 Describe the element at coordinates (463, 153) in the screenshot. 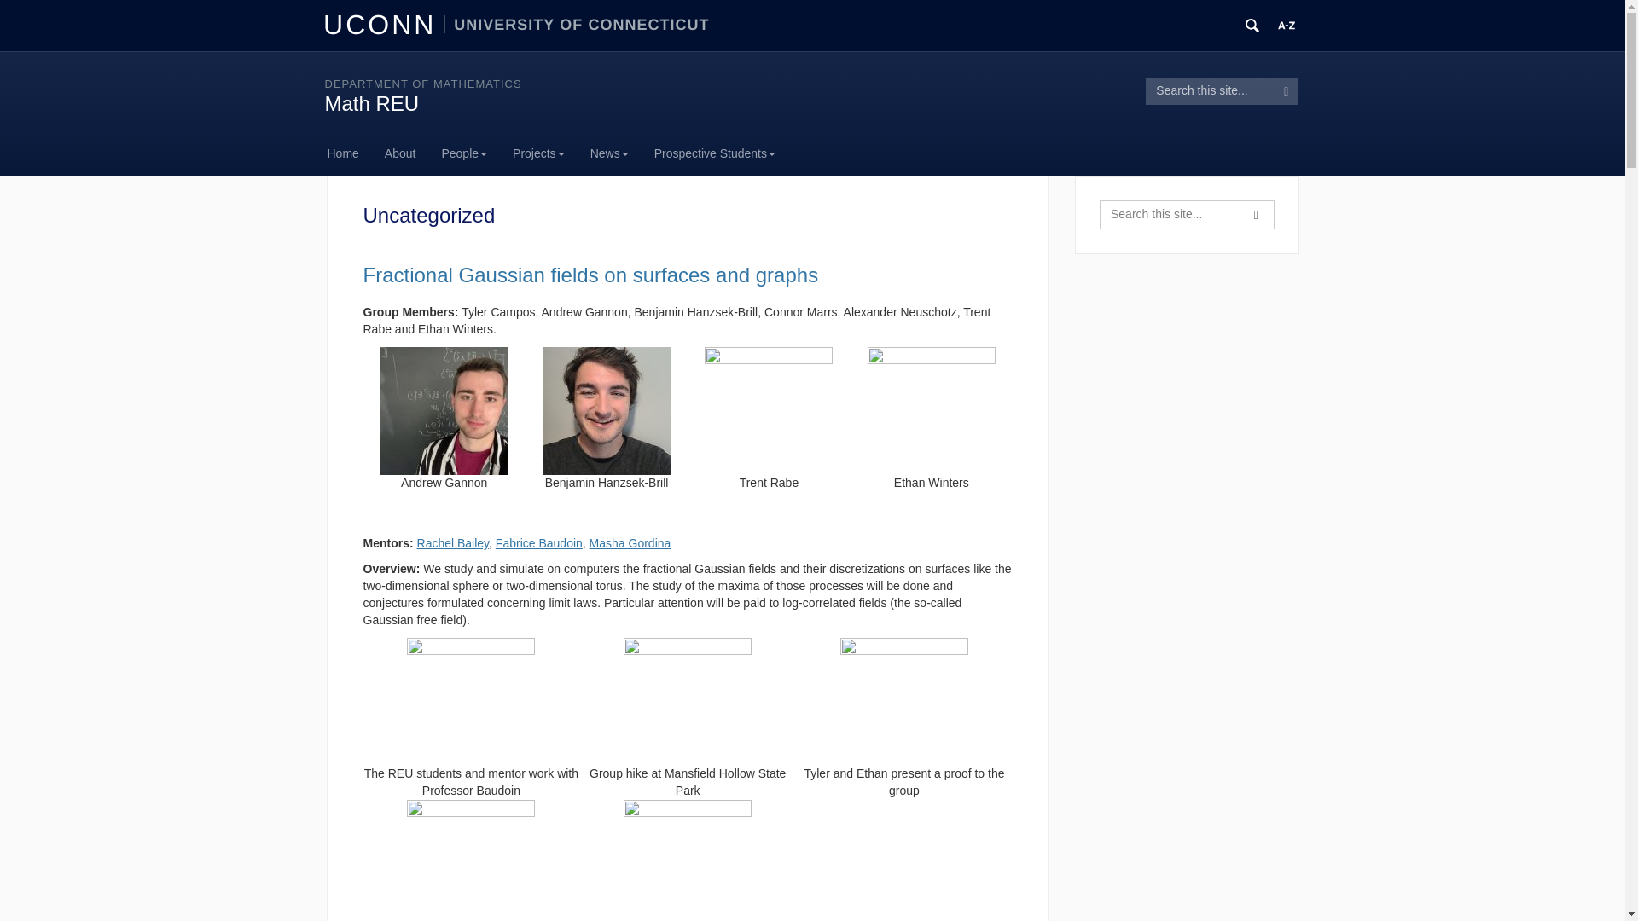

I see `People` at that location.